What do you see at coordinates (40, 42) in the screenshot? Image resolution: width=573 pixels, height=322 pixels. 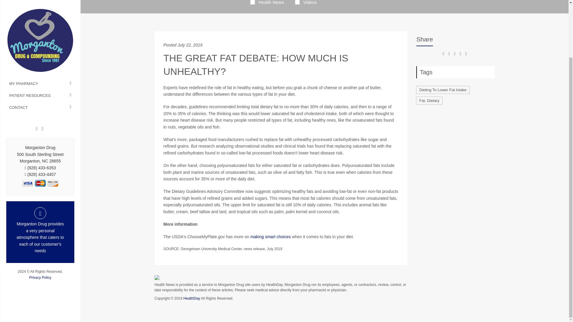 I see `CONTACT` at bounding box center [40, 42].